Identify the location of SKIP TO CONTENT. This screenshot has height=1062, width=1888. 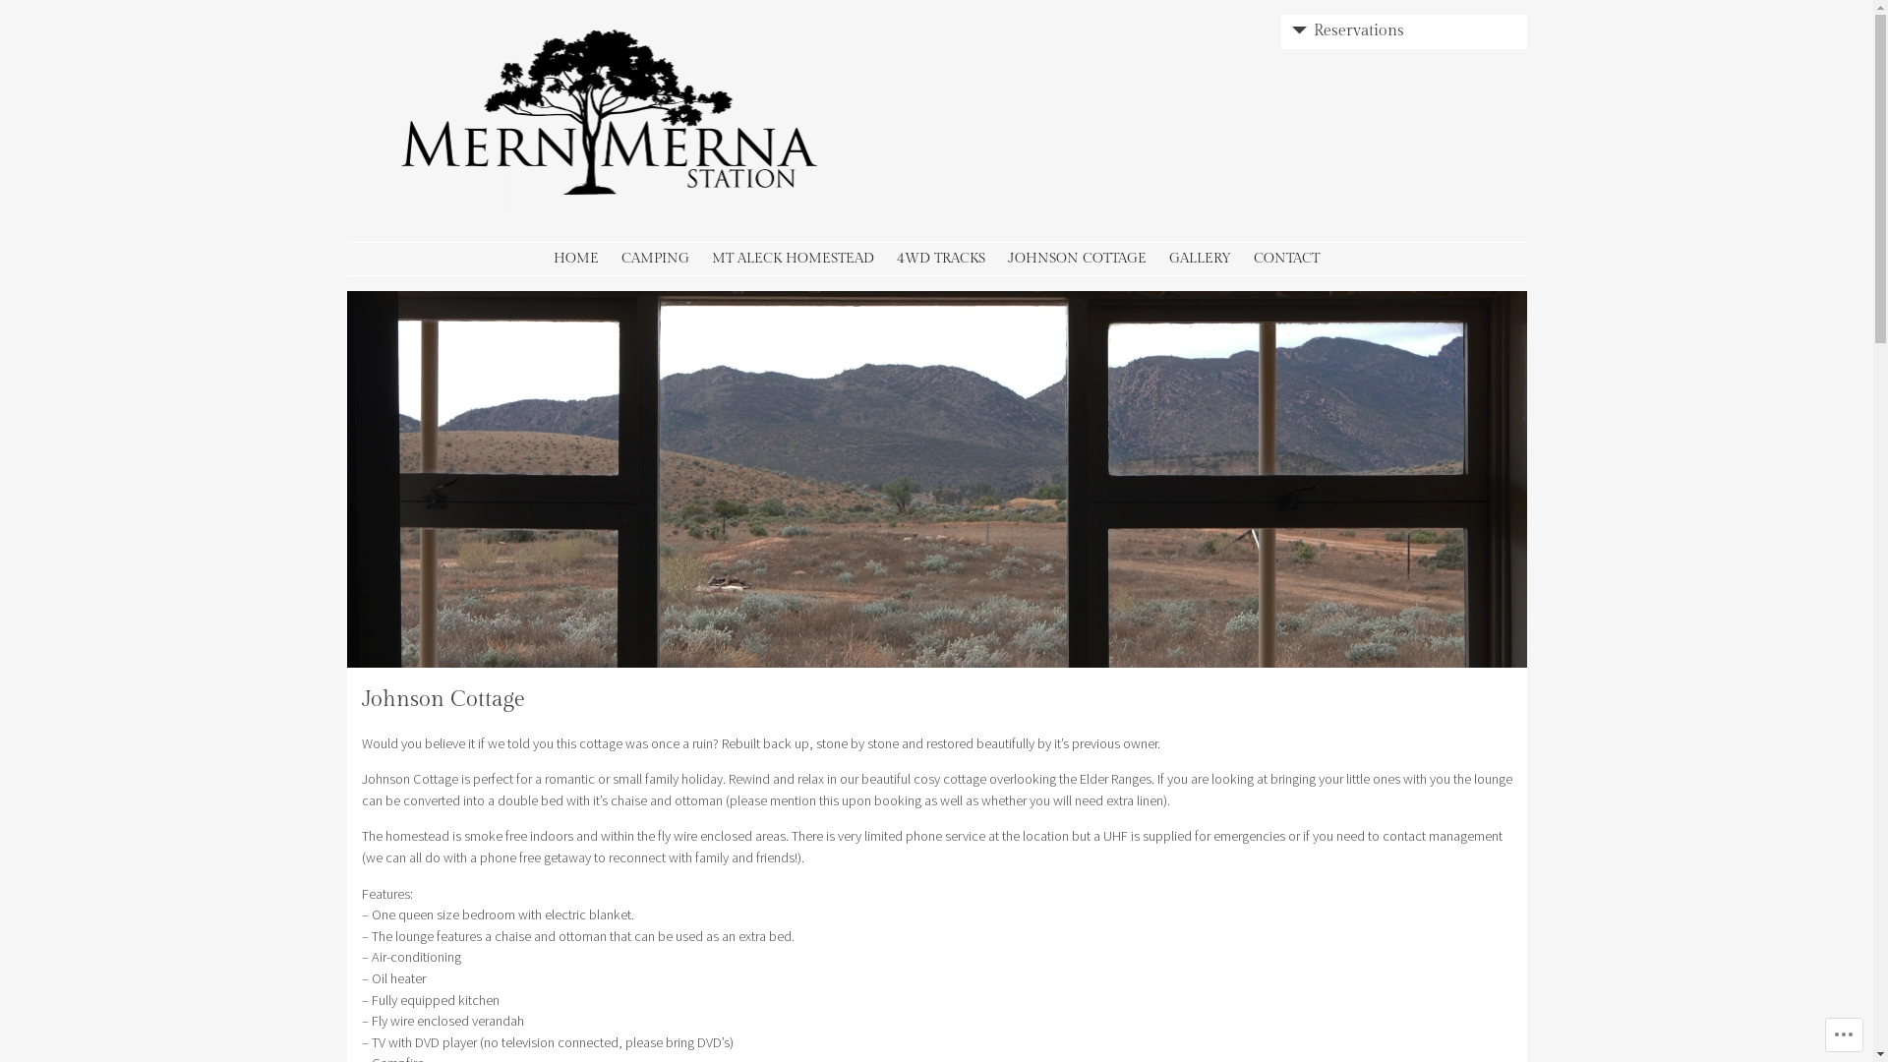
(418, 260).